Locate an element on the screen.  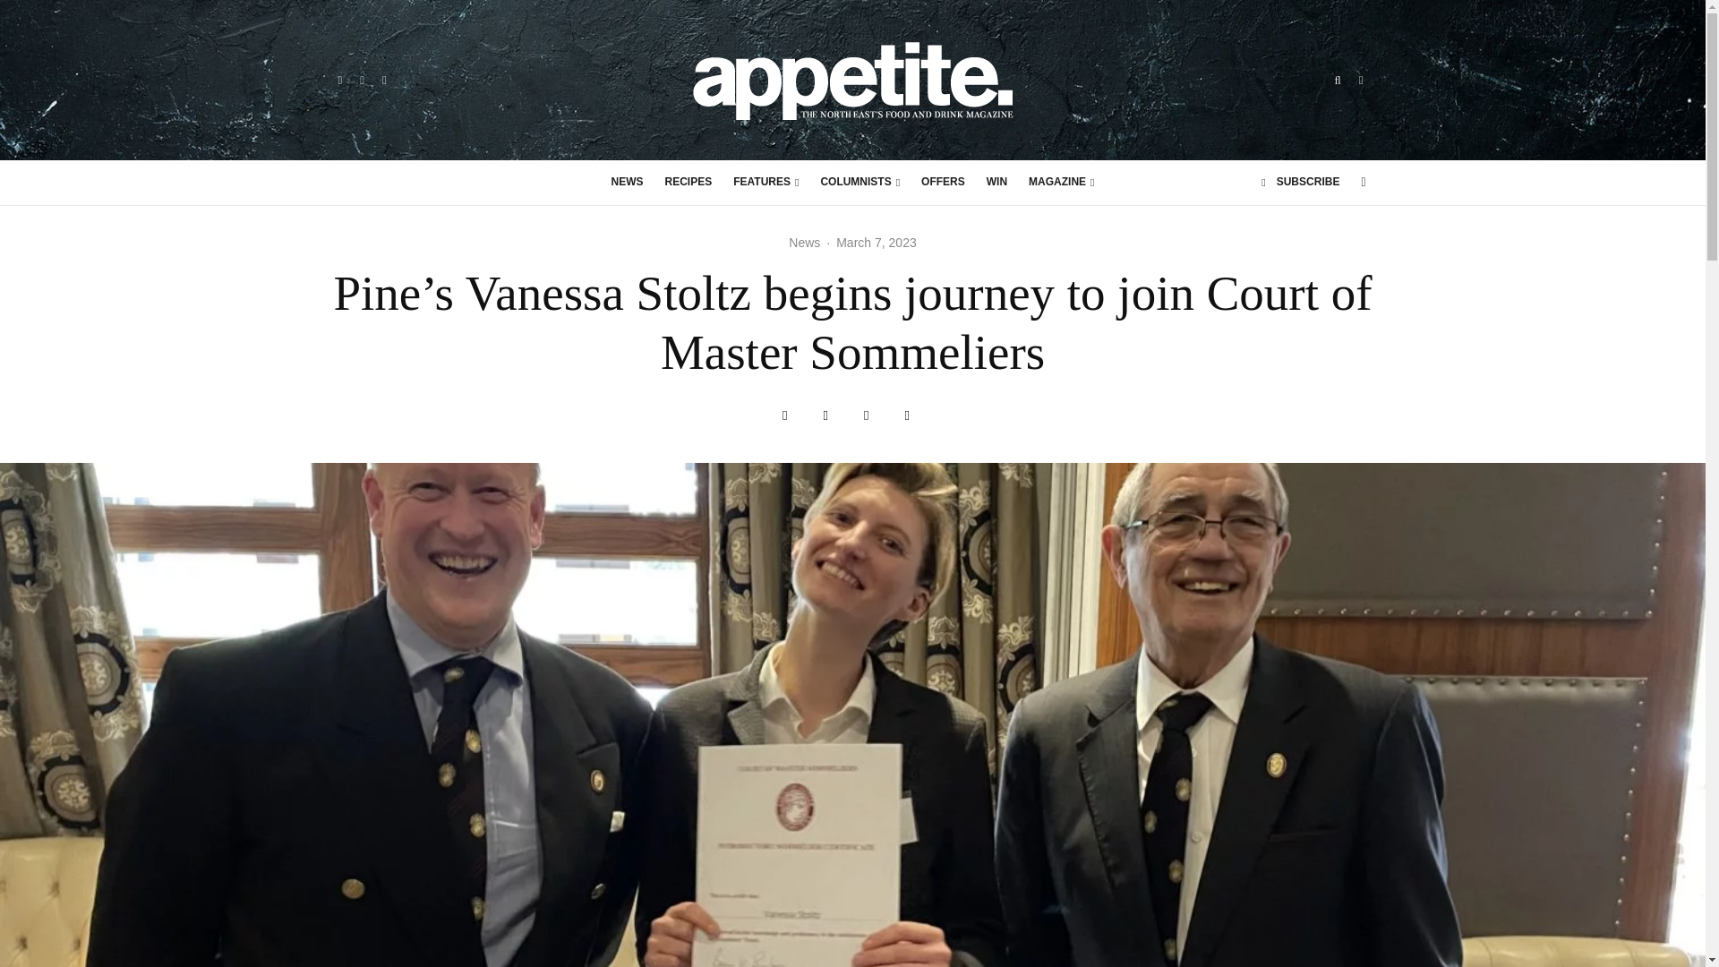
RECIPES is located at coordinates (689, 183).